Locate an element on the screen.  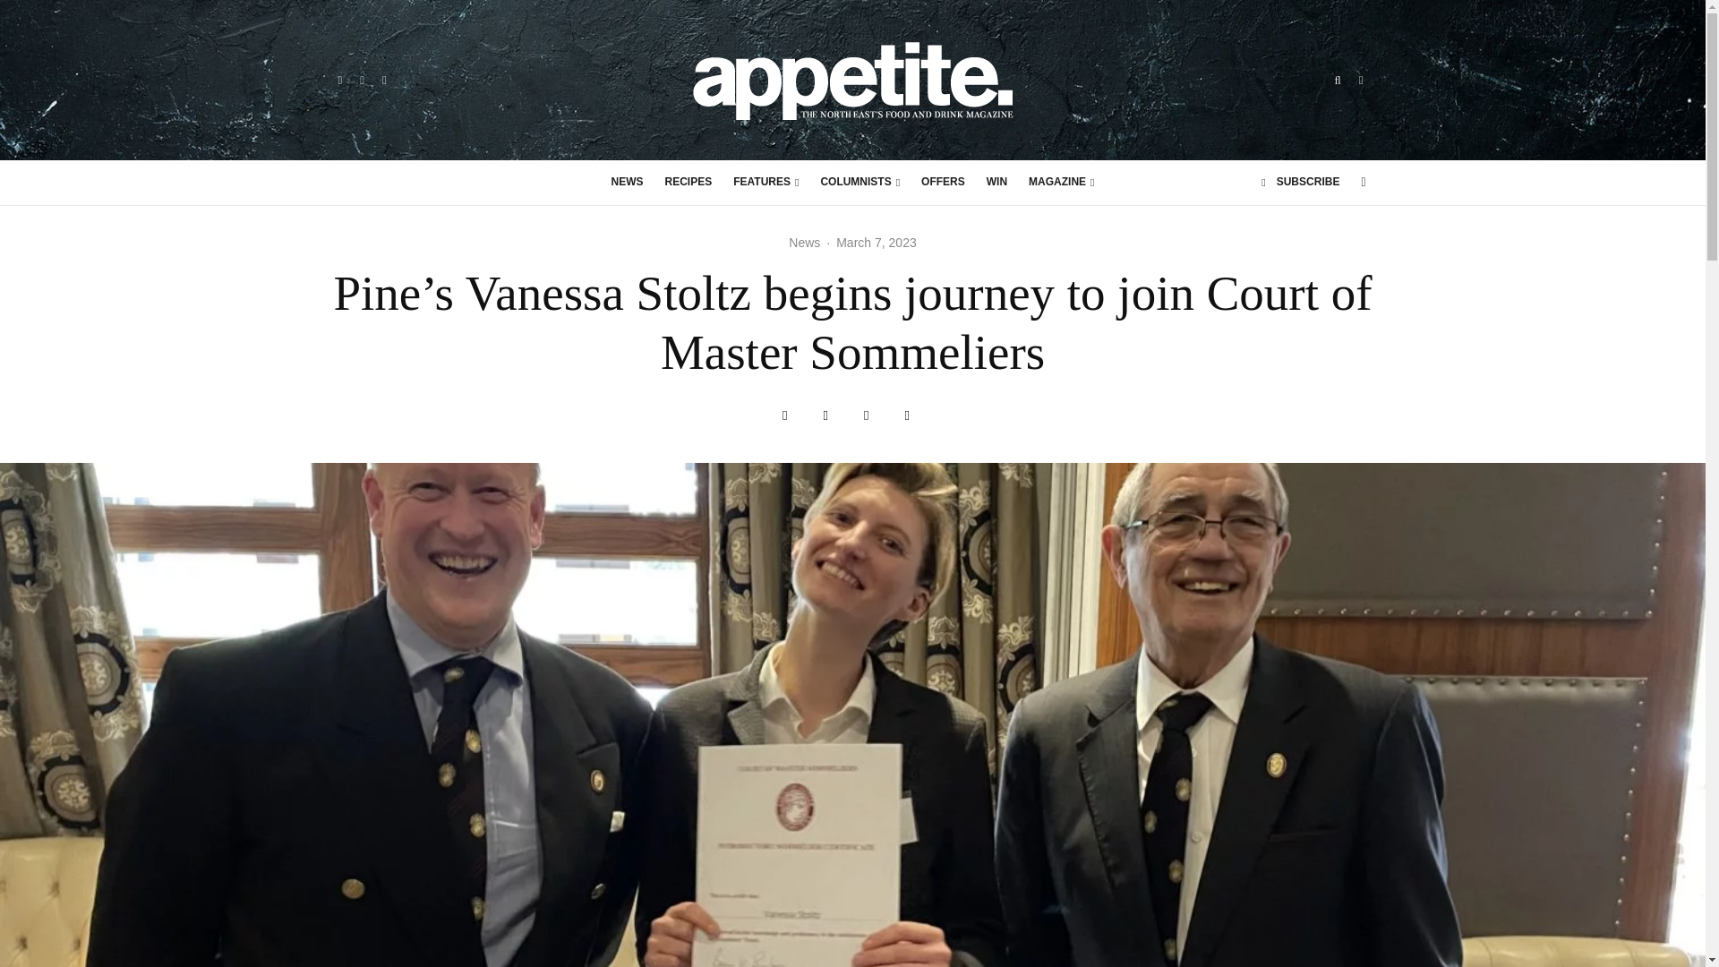
RECIPES is located at coordinates (689, 183).